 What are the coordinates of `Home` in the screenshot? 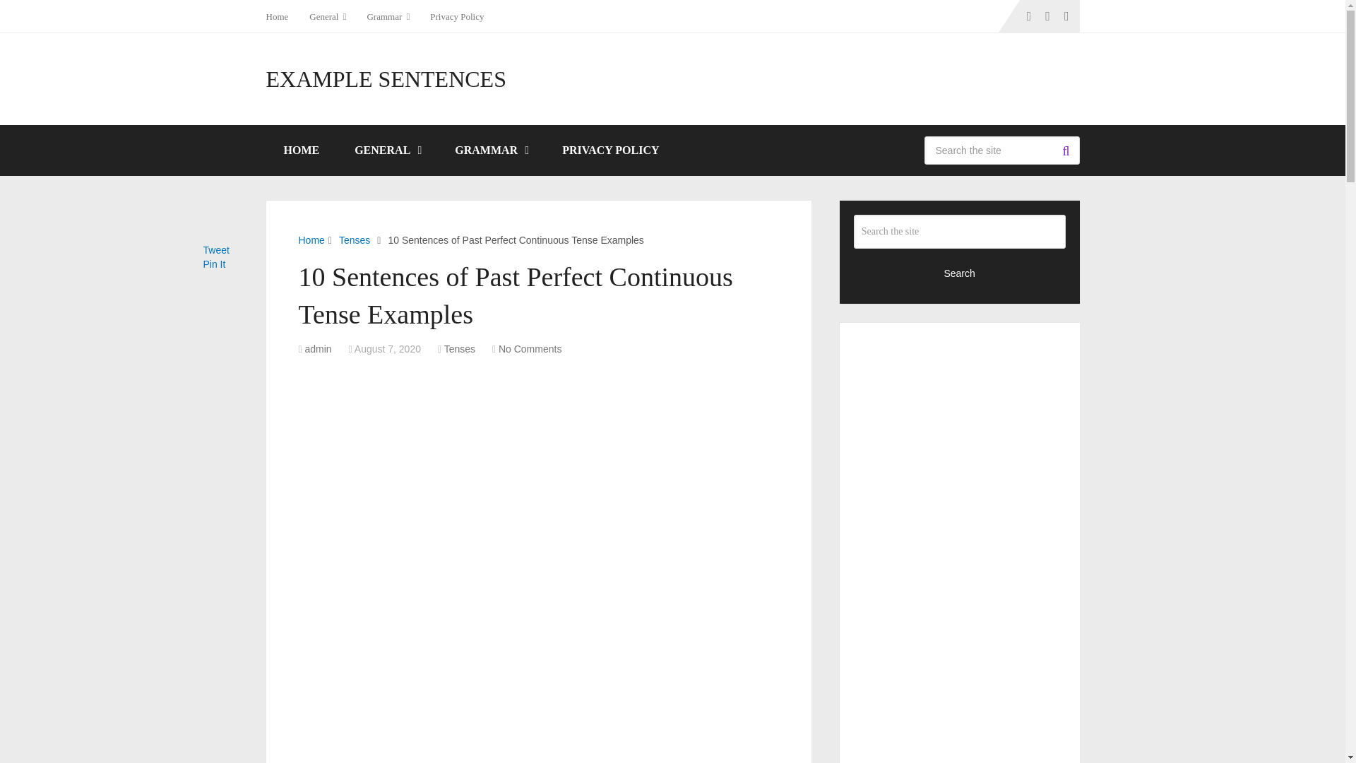 It's located at (282, 16).